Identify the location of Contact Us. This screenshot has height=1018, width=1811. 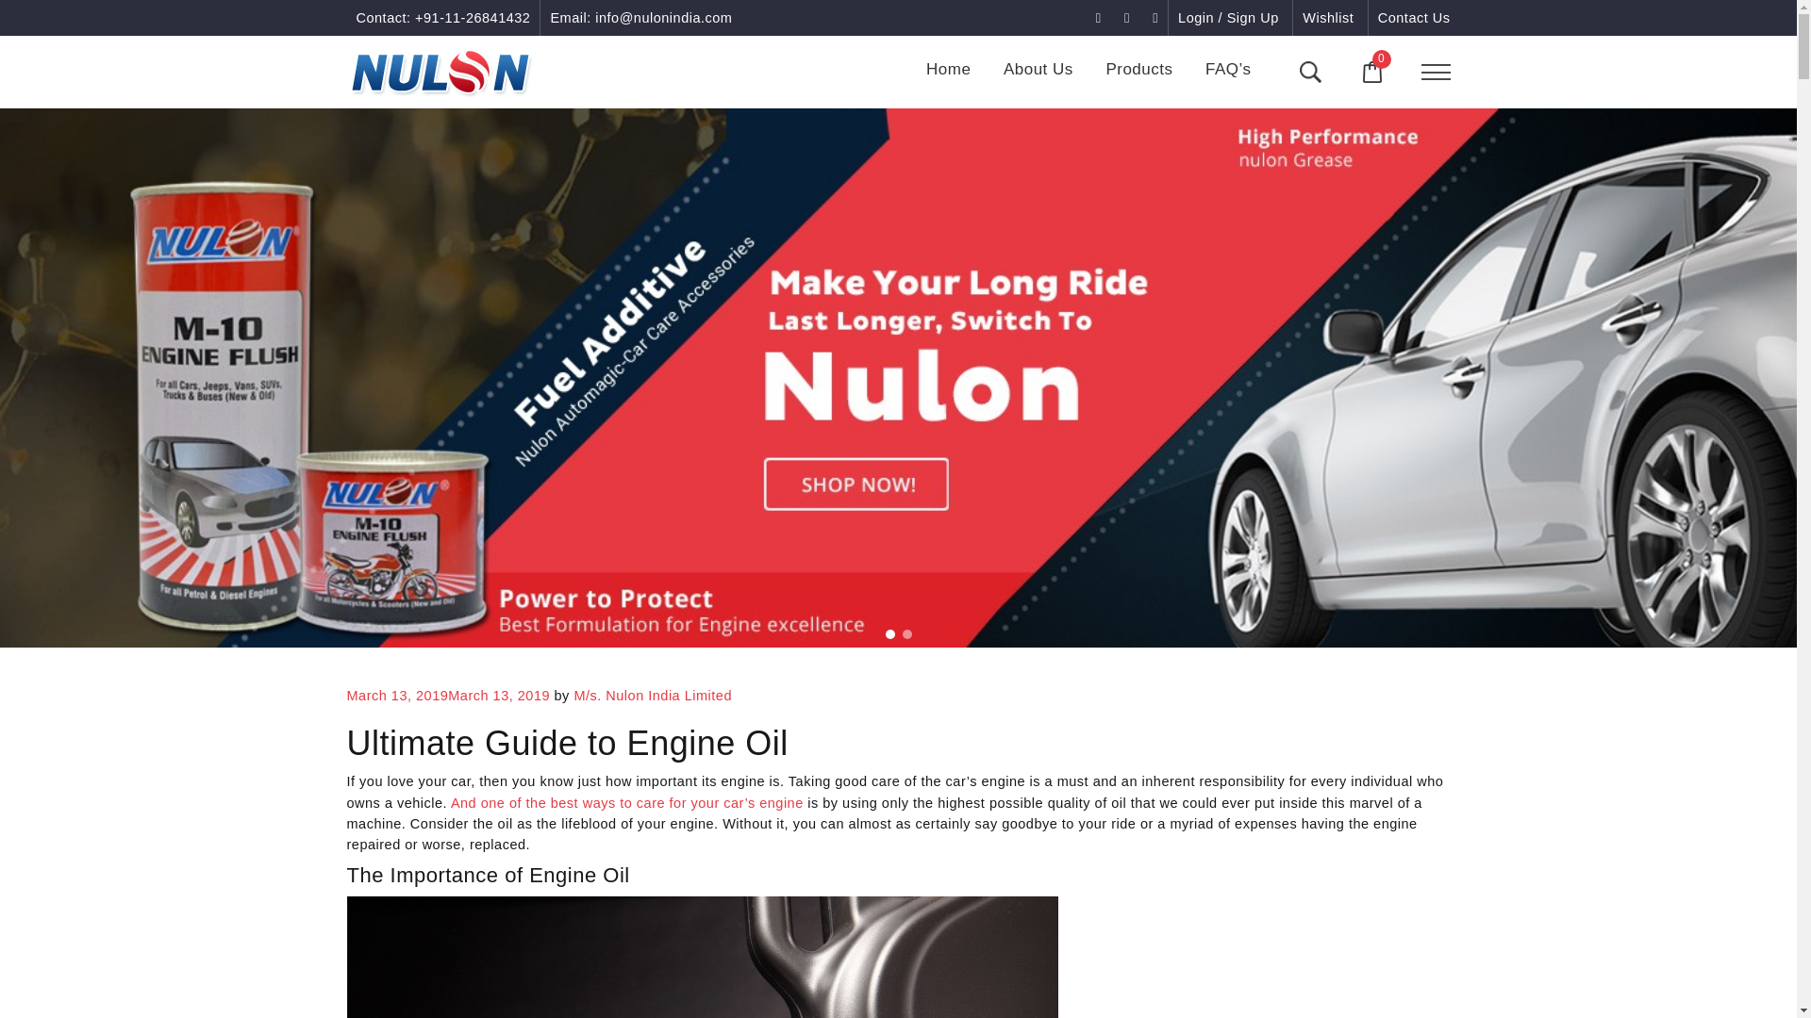
(1414, 17).